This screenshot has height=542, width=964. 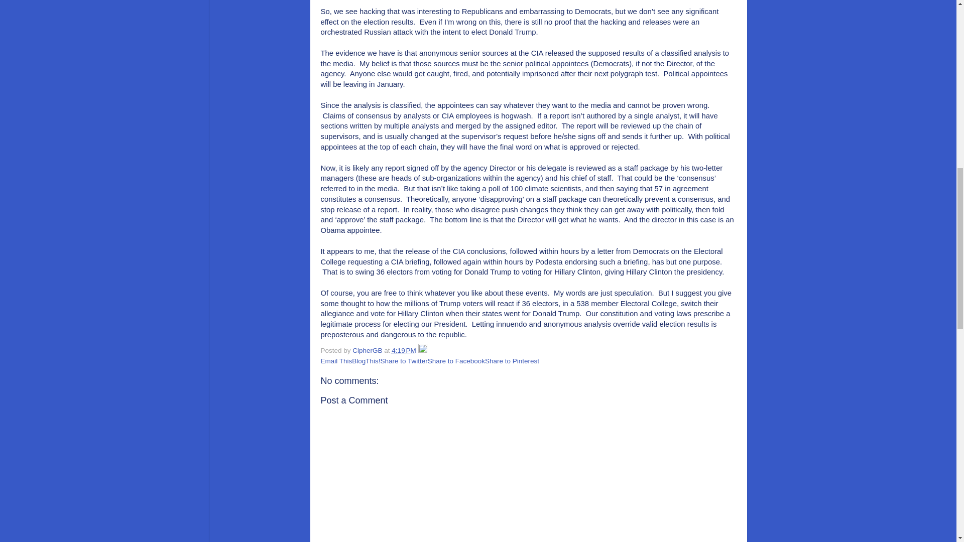 What do you see at coordinates (366, 360) in the screenshot?
I see `BlogThis!` at bounding box center [366, 360].